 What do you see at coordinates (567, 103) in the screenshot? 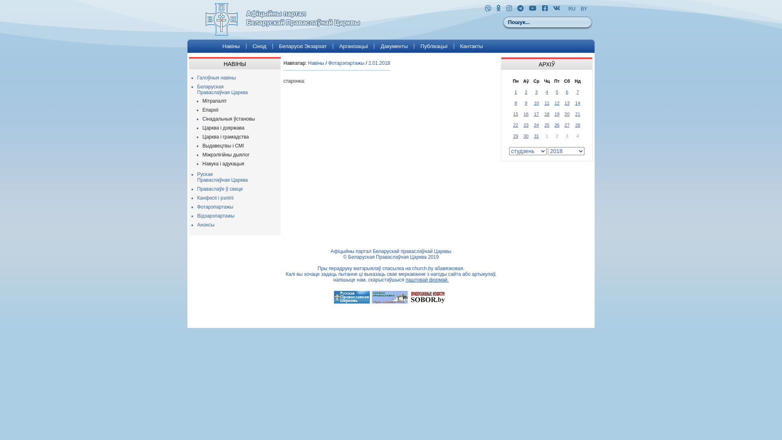
I see `13` at bounding box center [567, 103].